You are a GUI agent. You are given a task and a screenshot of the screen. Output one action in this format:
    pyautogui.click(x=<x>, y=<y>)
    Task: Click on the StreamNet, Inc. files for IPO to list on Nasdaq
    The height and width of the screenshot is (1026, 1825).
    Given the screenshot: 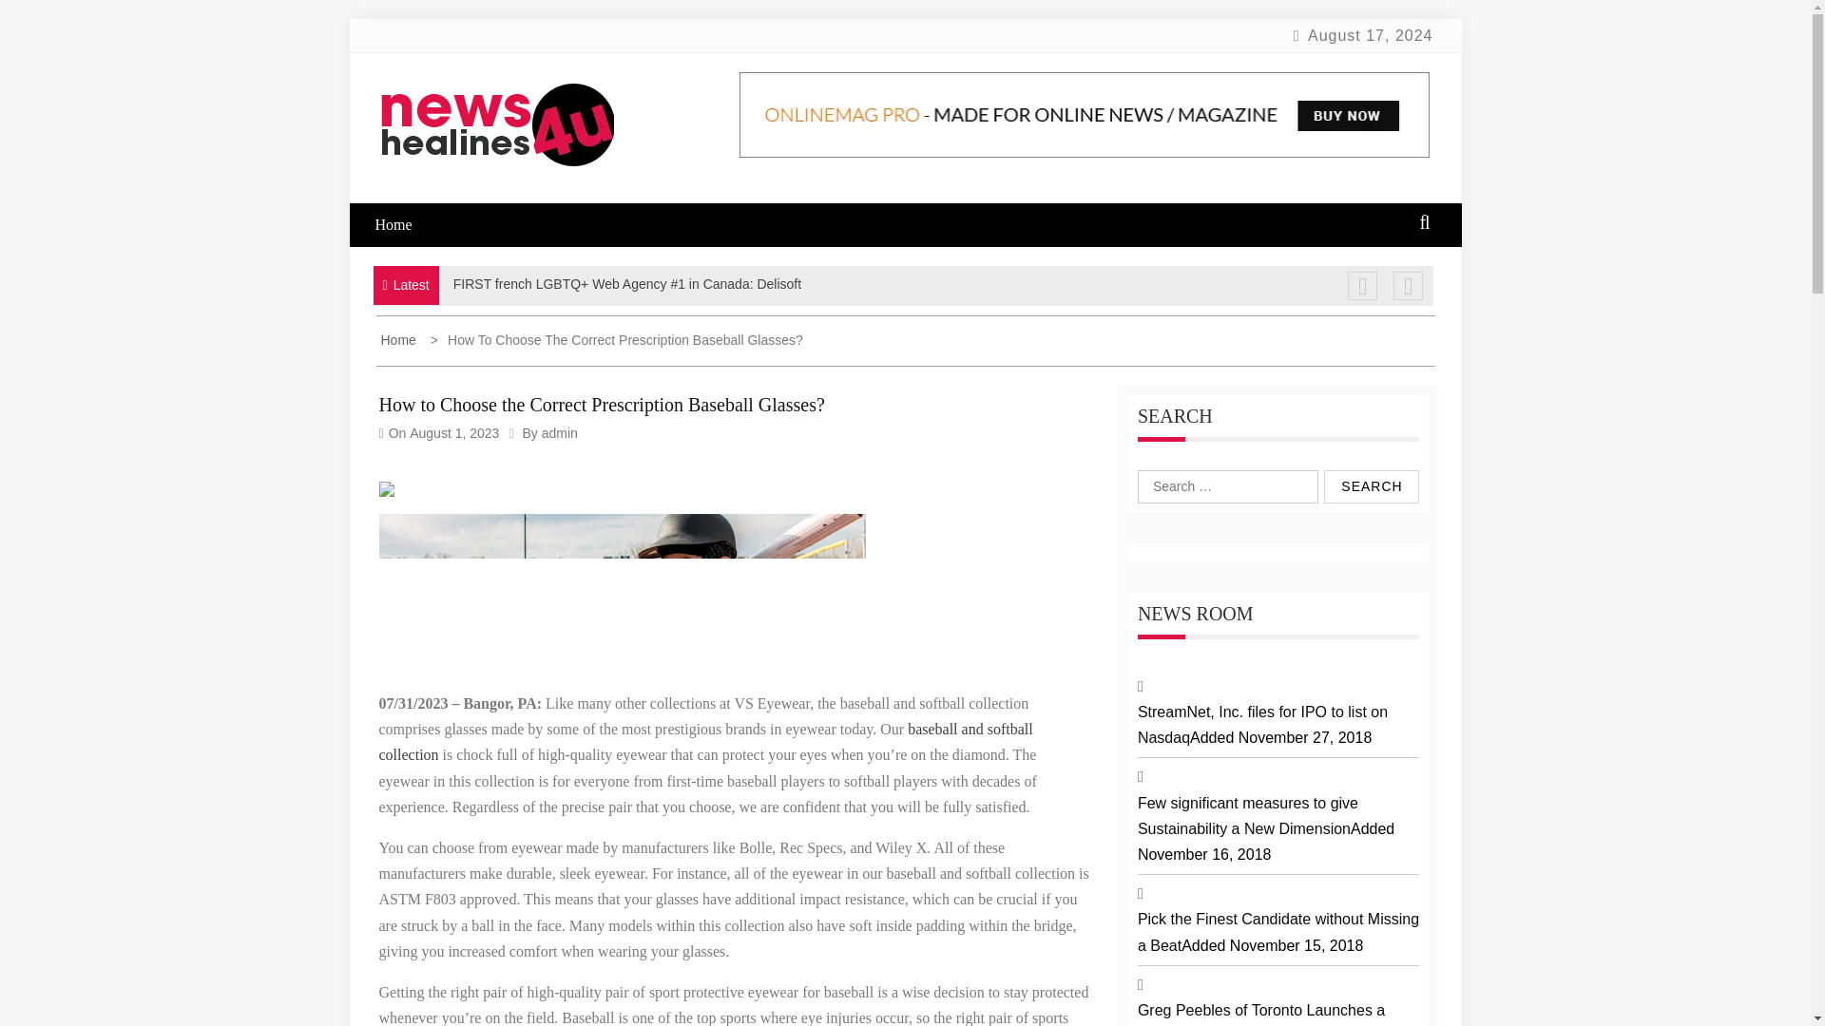 What is the action you would take?
    pyautogui.click(x=1262, y=724)
    